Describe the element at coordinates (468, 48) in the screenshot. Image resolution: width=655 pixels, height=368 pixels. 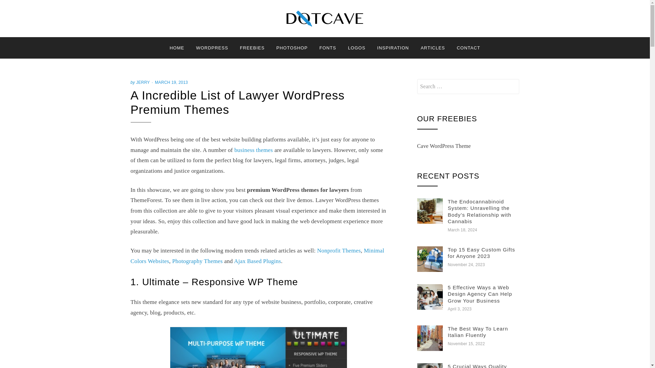
I see `CONTACT` at that location.